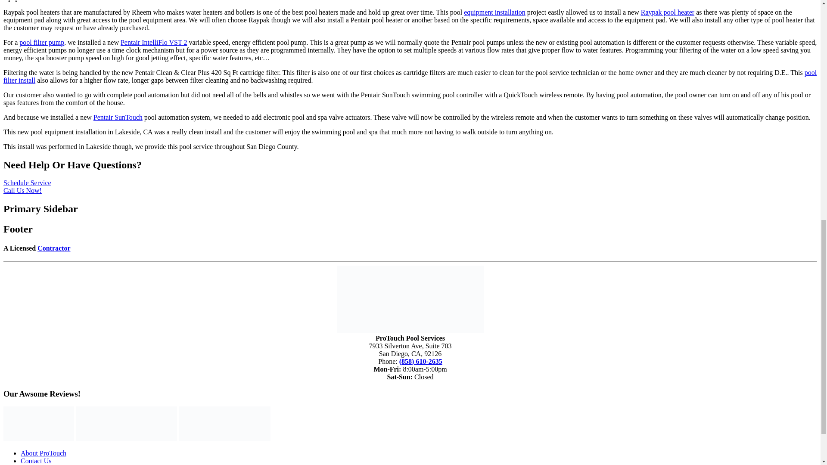 The width and height of the screenshot is (827, 465). I want to click on Call Us Now!, so click(22, 190).